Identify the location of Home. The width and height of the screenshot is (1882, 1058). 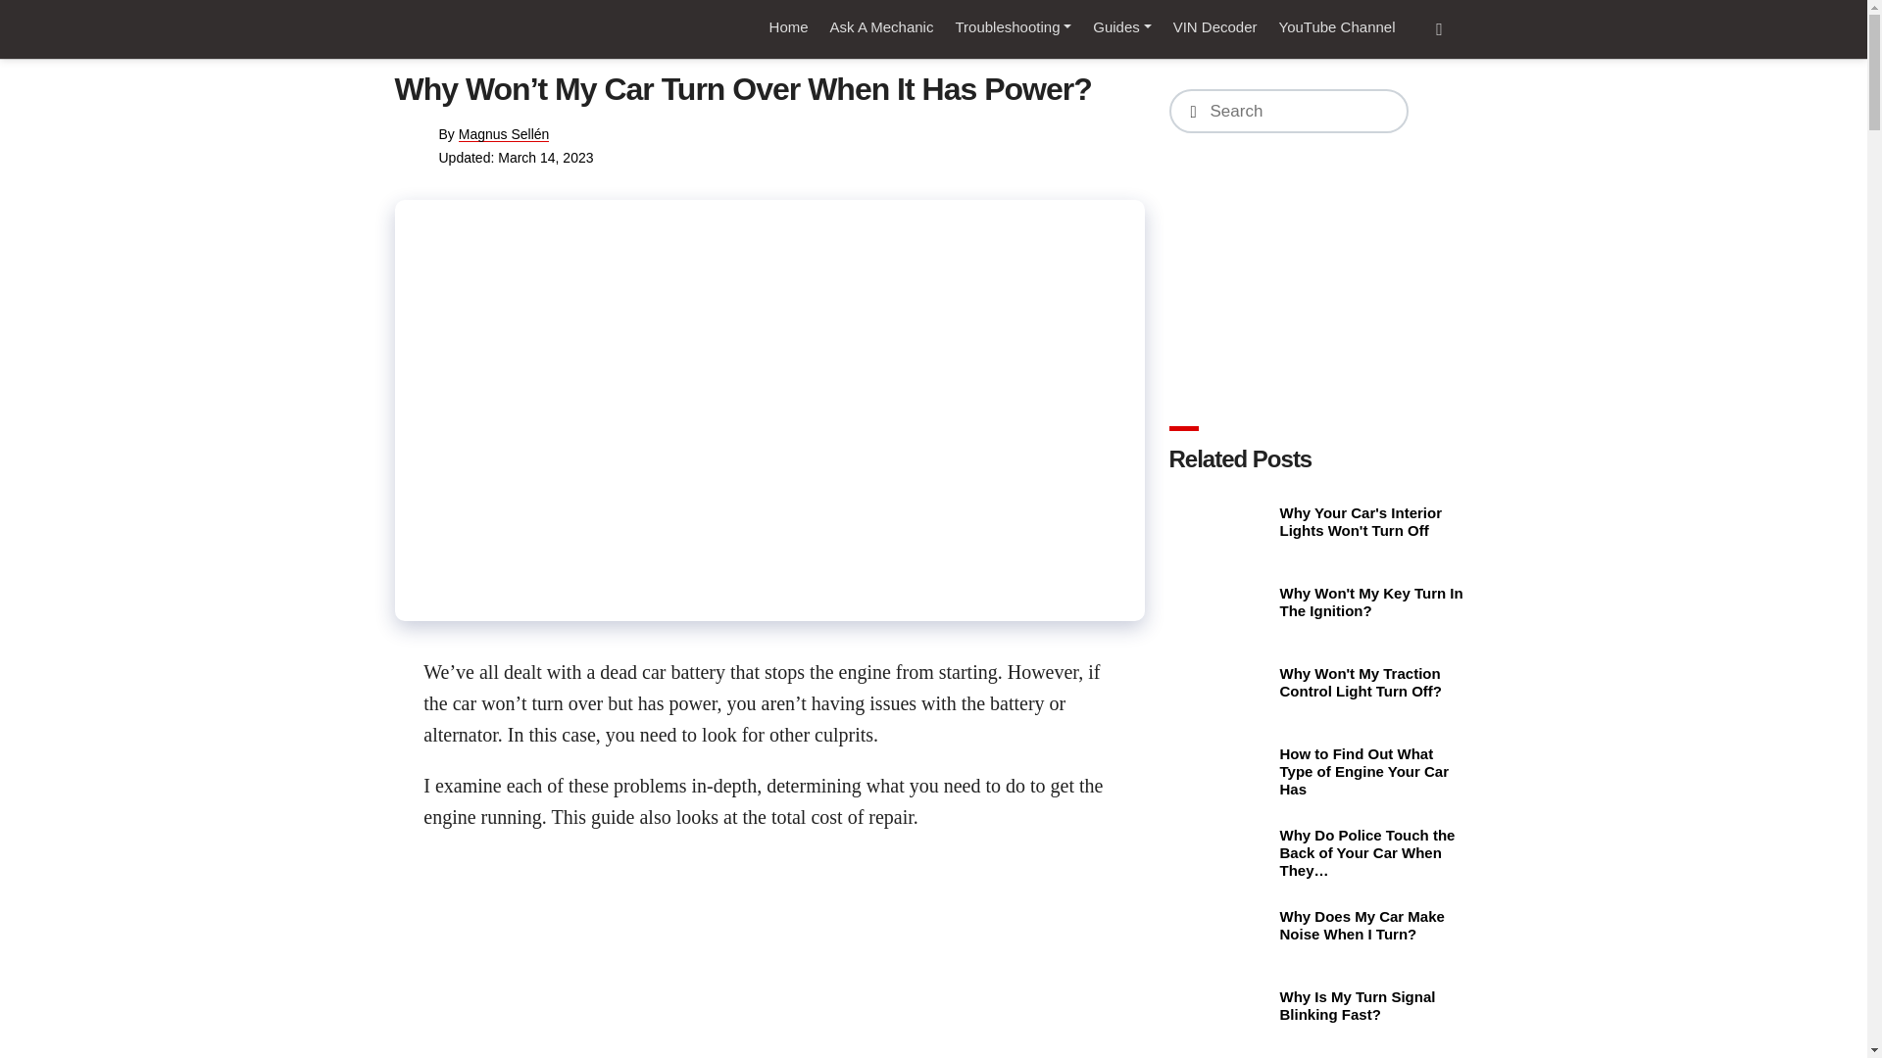
(788, 27).